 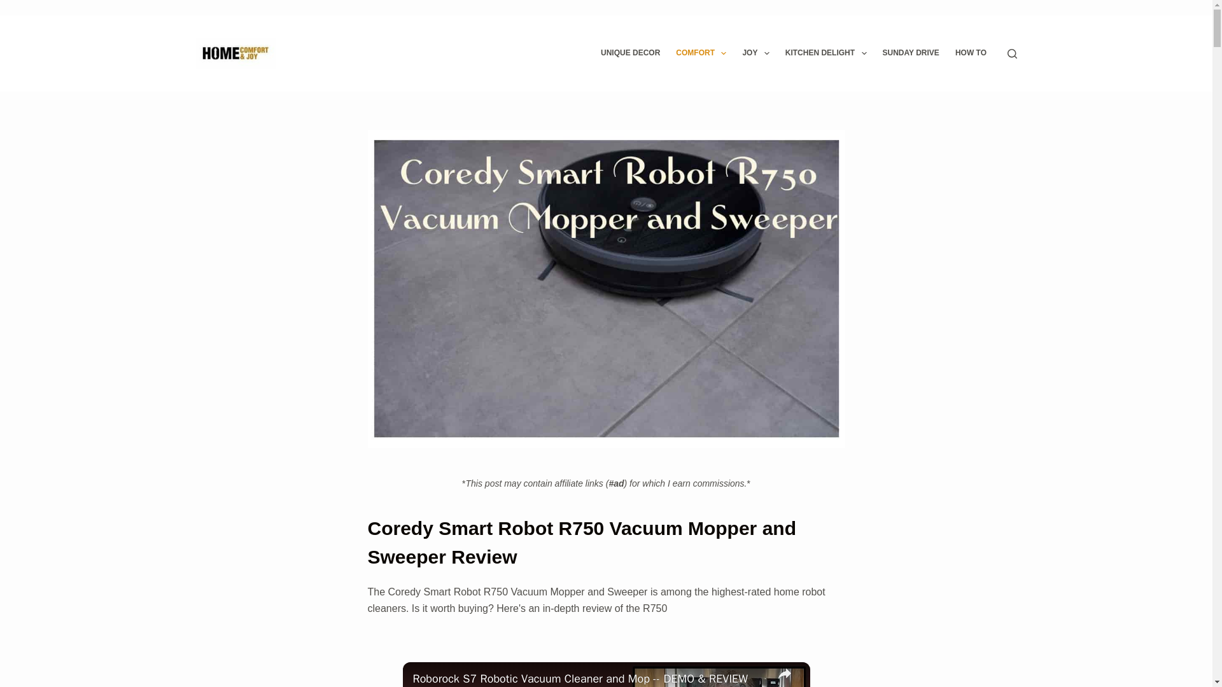 What do you see at coordinates (911, 53) in the screenshot?
I see `SUNDAY DRIVE` at bounding box center [911, 53].